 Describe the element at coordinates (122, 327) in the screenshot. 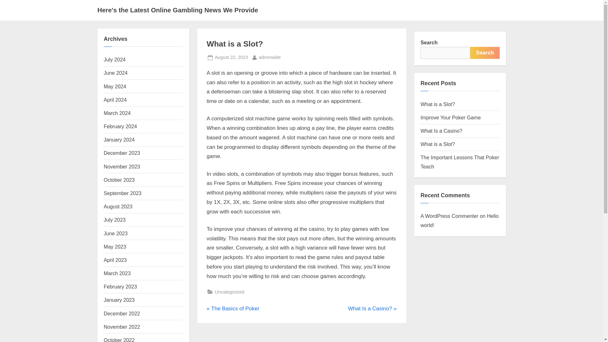

I see `July 2024` at that location.